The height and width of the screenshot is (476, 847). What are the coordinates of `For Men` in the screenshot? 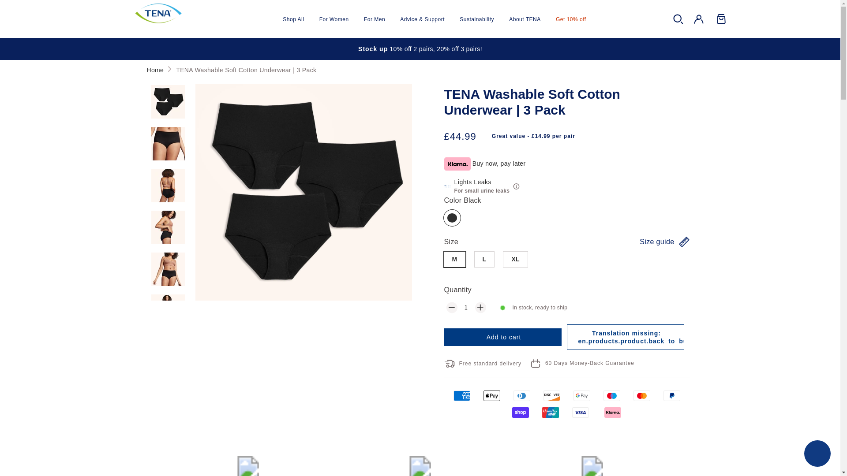 It's located at (374, 19).